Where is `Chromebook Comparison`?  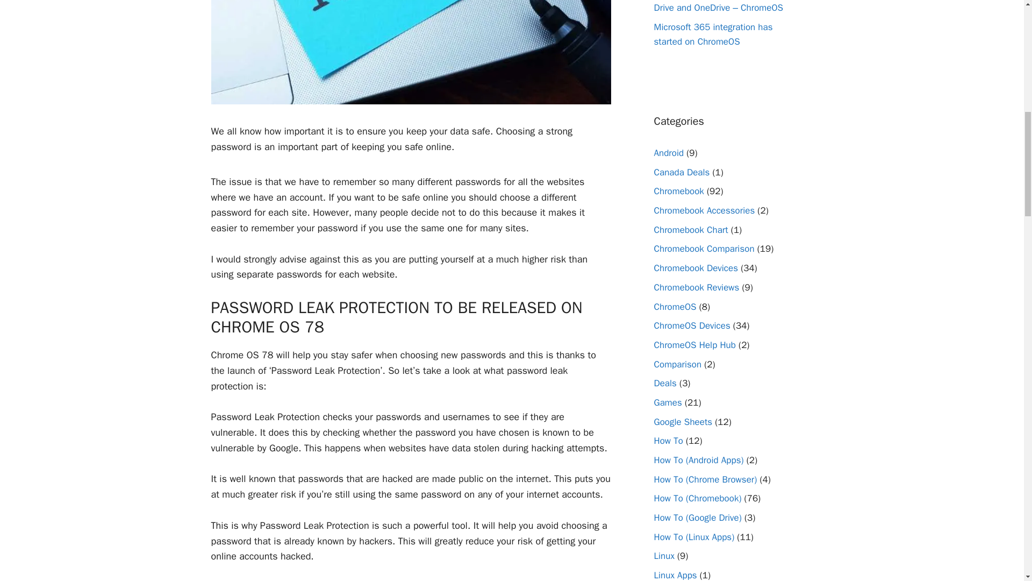
Chromebook Comparison is located at coordinates (704, 249).